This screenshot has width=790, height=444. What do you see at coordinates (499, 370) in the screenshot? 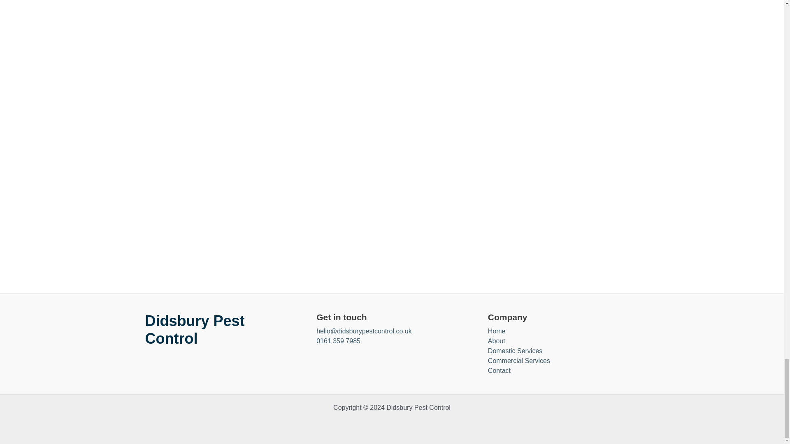
I see `Contact` at bounding box center [499, 370].